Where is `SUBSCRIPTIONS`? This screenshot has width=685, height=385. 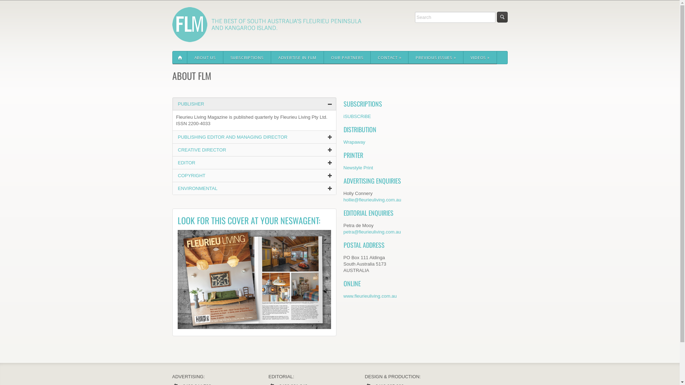 SUBSCRIPTIONS is located at coordinates (247, 58).